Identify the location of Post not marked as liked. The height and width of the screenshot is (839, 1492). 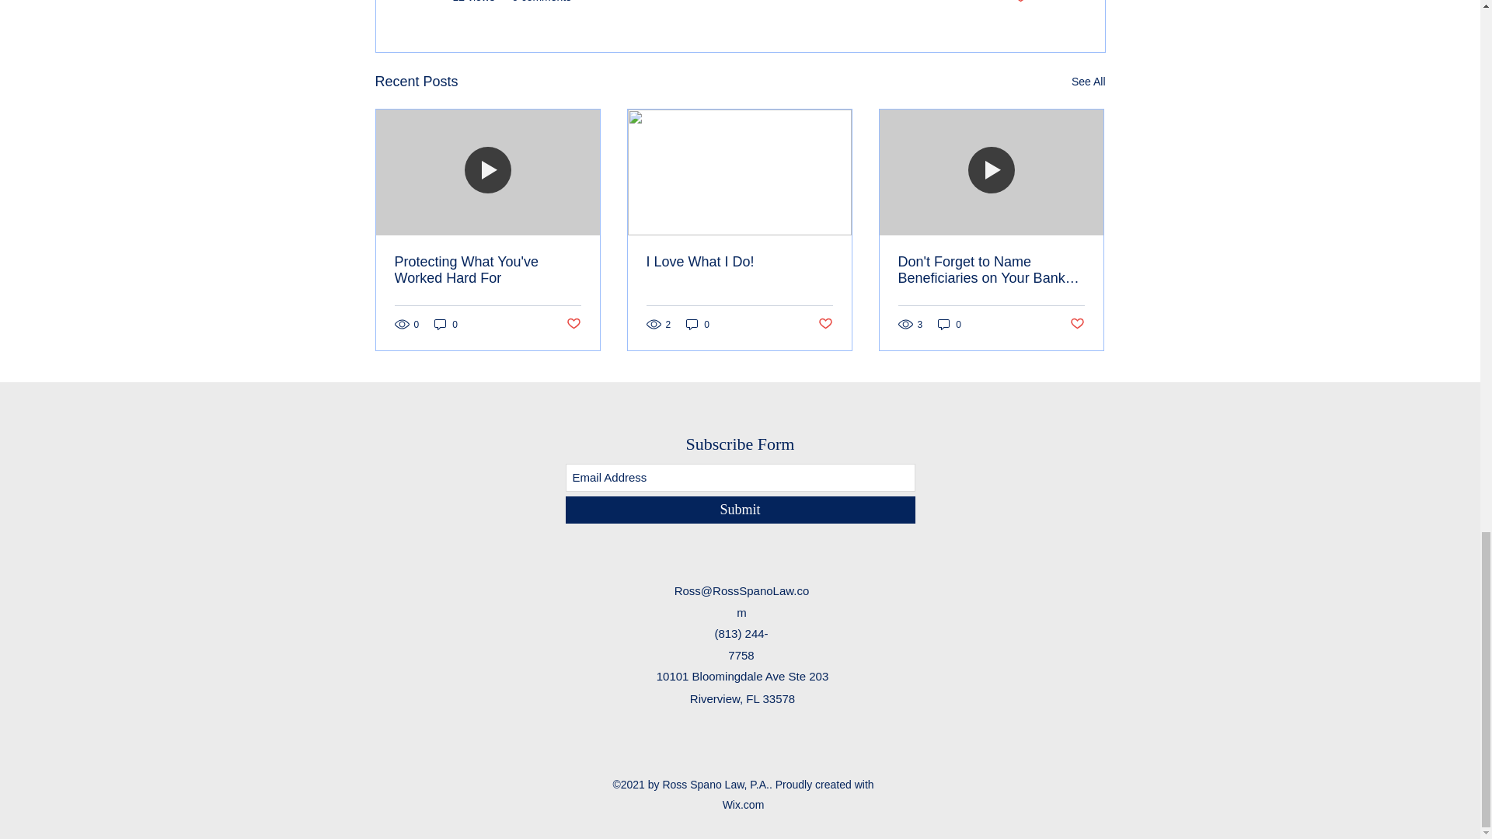
(825, 324).